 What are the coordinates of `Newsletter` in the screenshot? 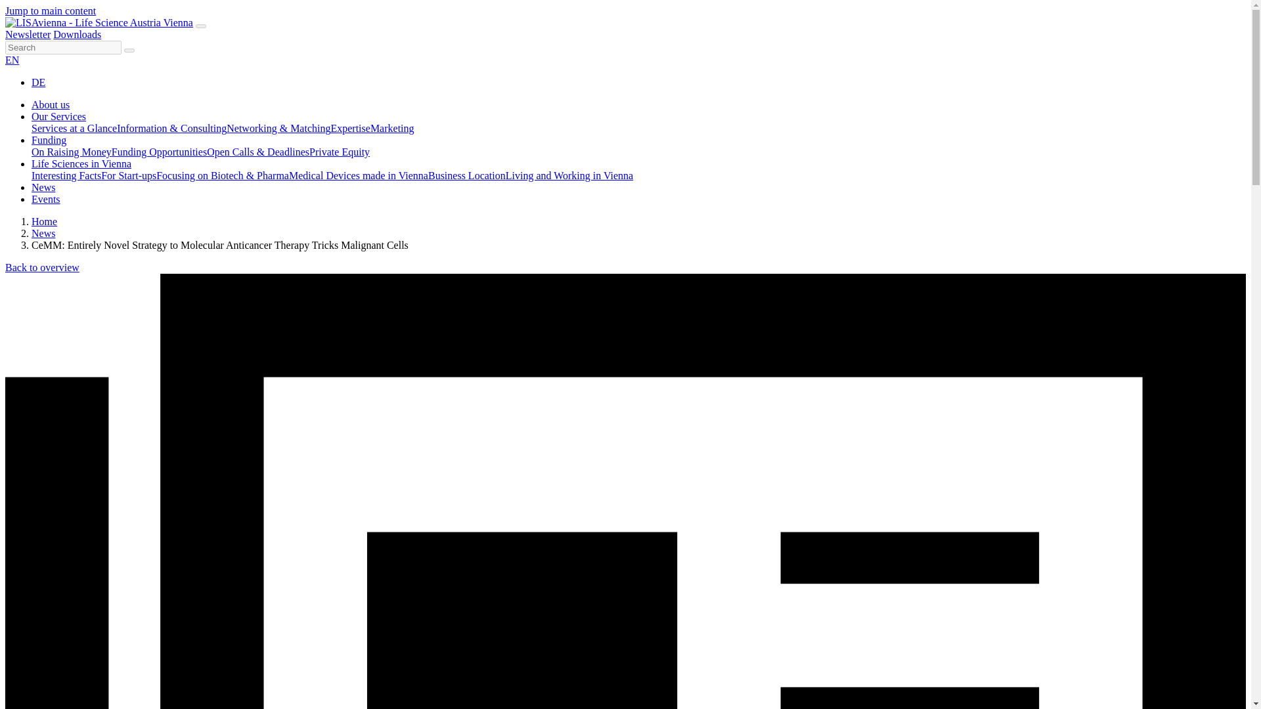 It's located at (28, 34).